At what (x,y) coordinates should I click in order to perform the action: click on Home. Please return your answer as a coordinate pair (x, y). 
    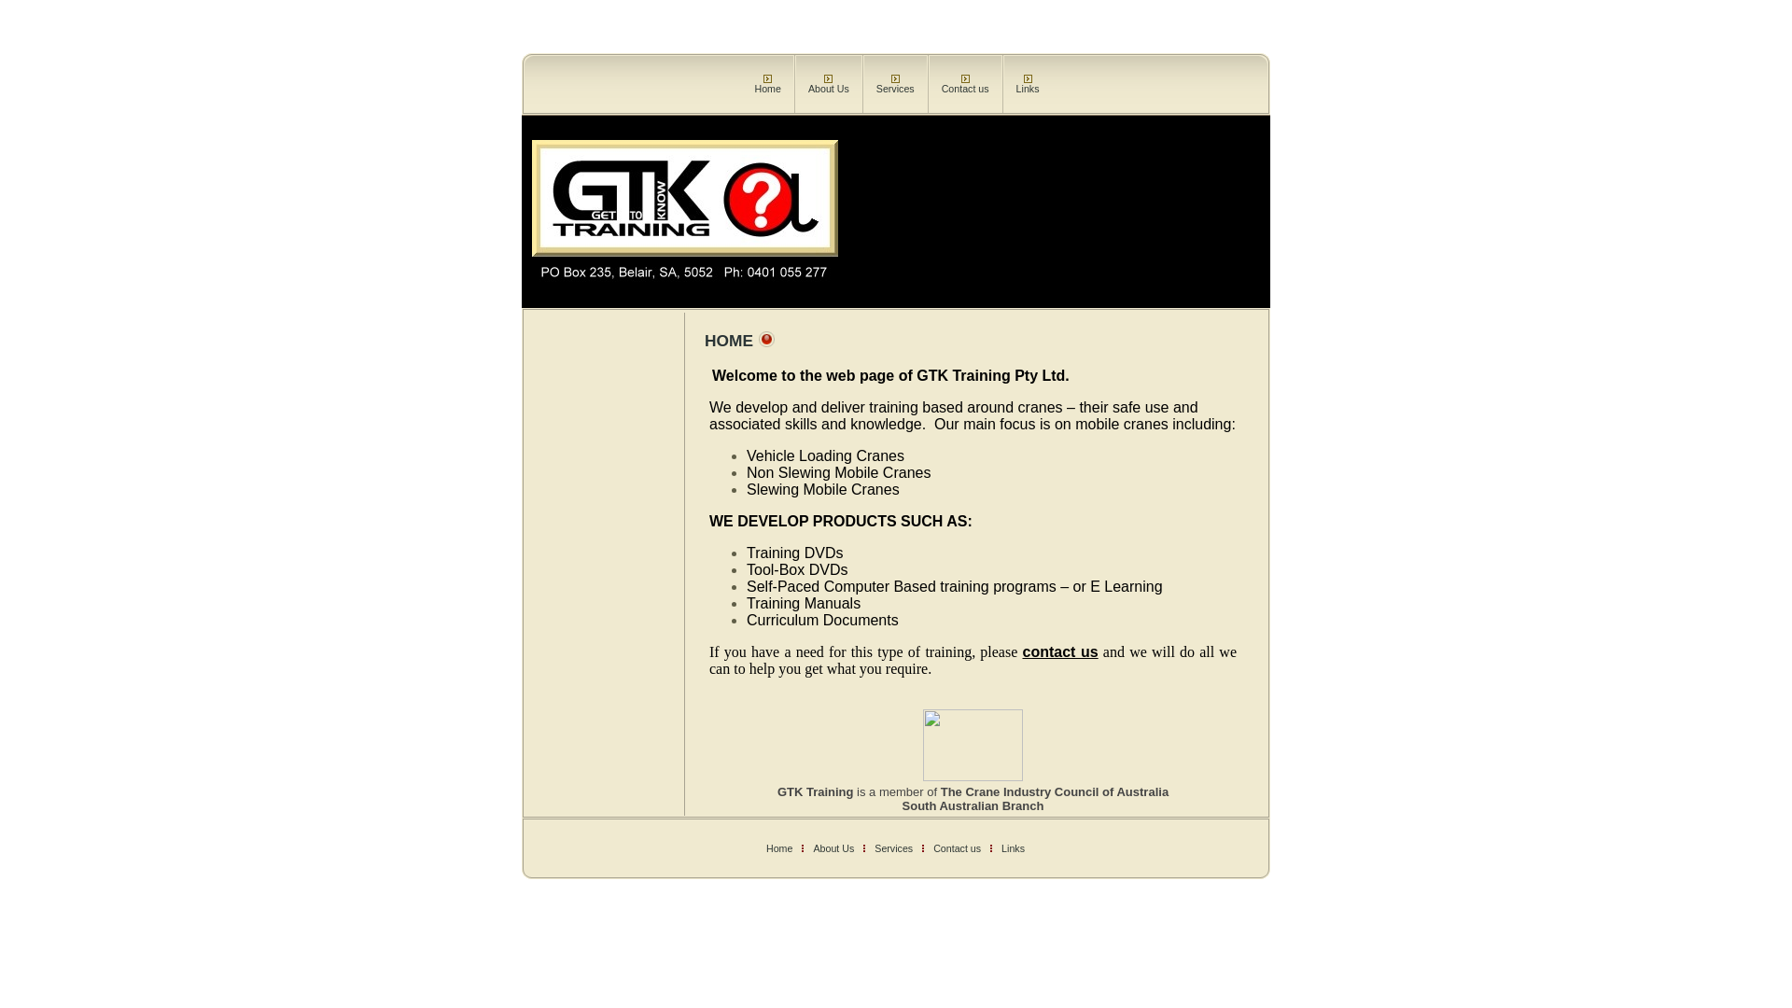
    Looking at the image, I should click on (779, 848).